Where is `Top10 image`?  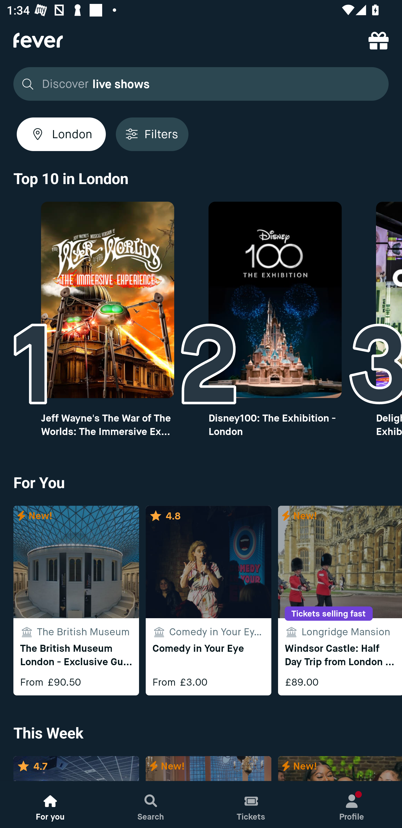
Top10 image is located at coordinates (275, 300).